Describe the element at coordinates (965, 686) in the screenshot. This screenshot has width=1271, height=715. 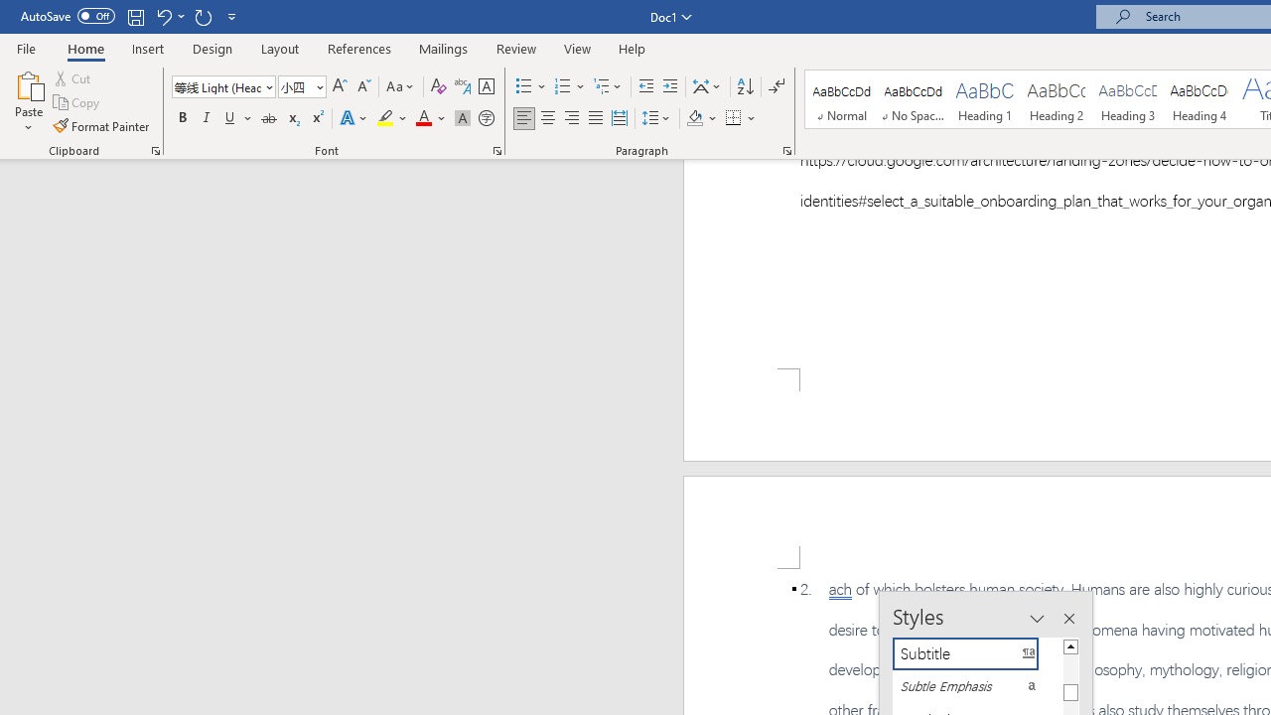
I see `Class: NetUIImage` at that location.